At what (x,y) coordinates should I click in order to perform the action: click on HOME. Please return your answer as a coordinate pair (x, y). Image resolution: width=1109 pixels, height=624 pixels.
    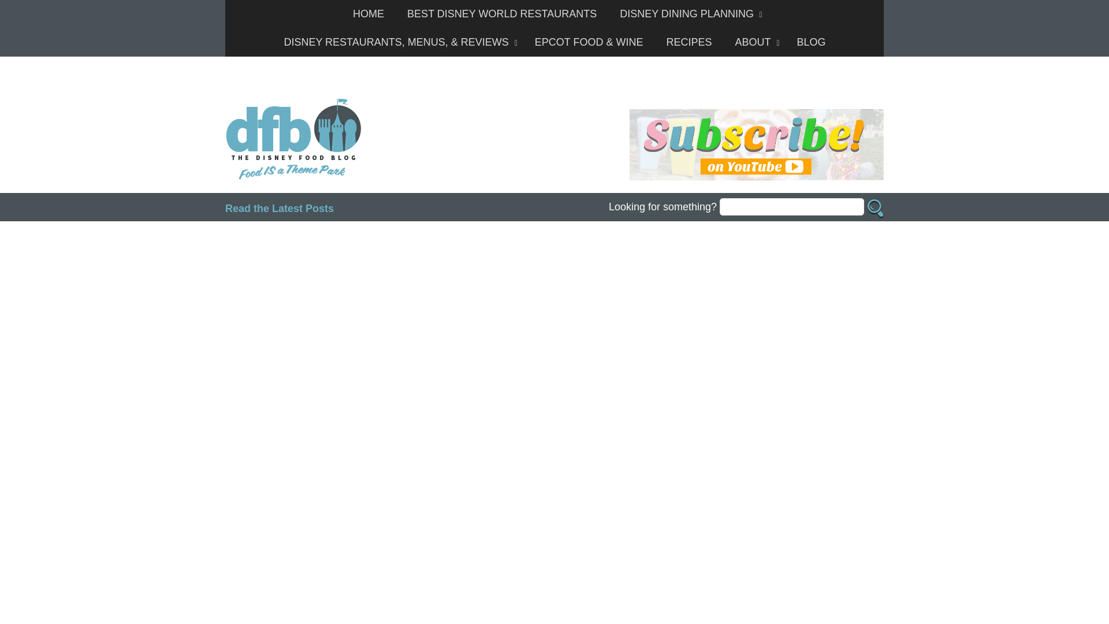
    Looking at the image, I should click on (369, 14).